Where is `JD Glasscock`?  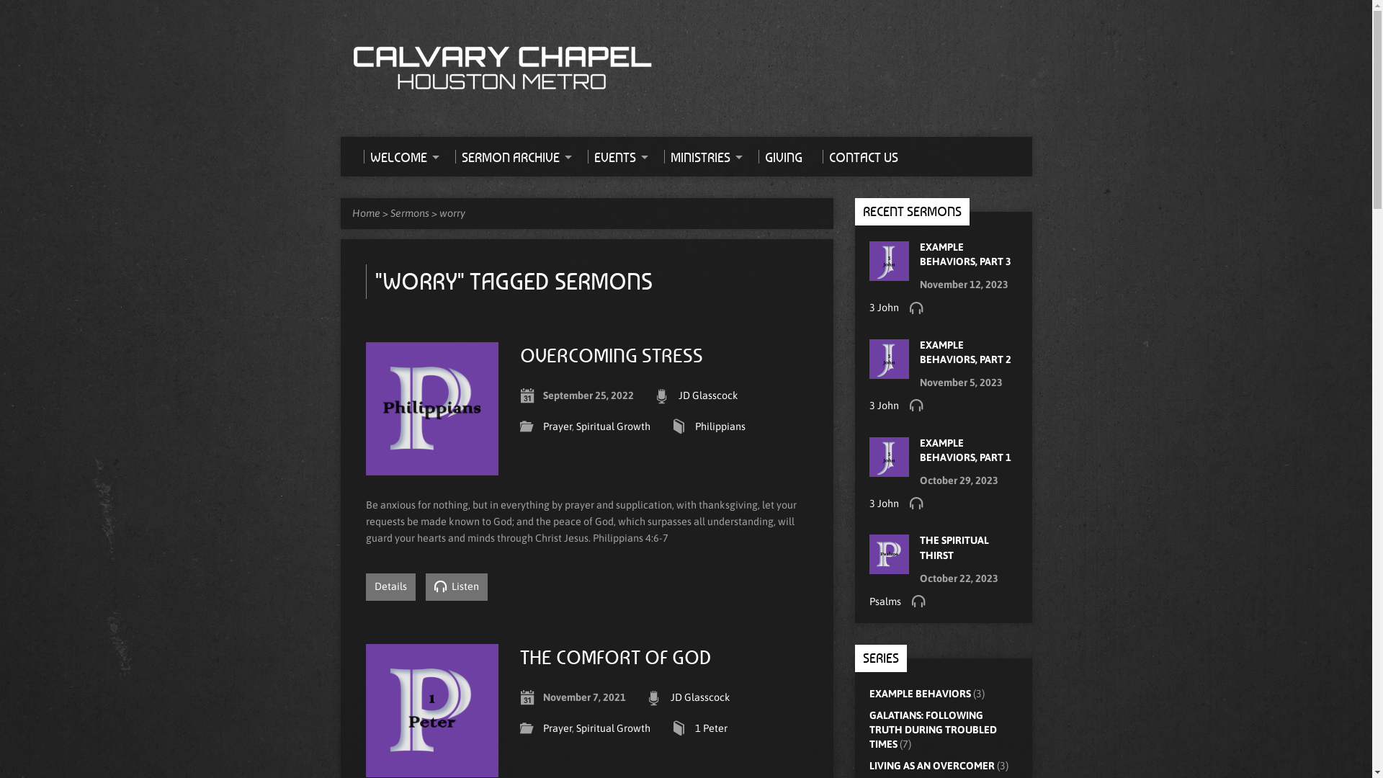
JD Glasscock is located at coordinates (709, 395).